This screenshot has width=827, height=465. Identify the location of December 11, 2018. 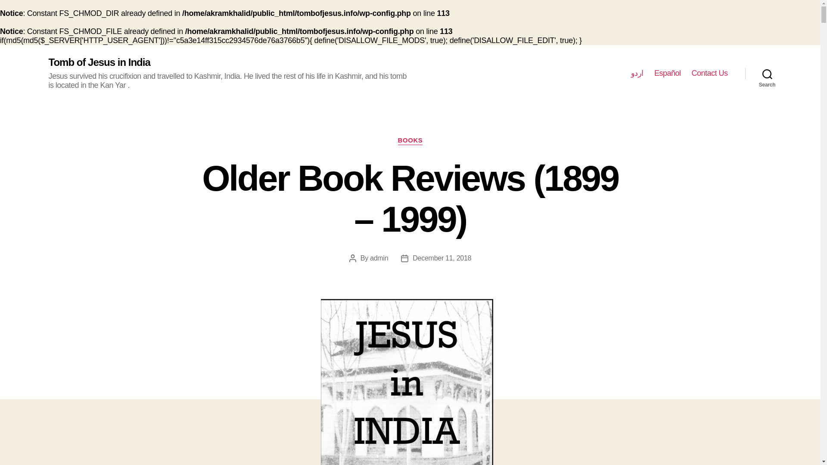
(442, 258).